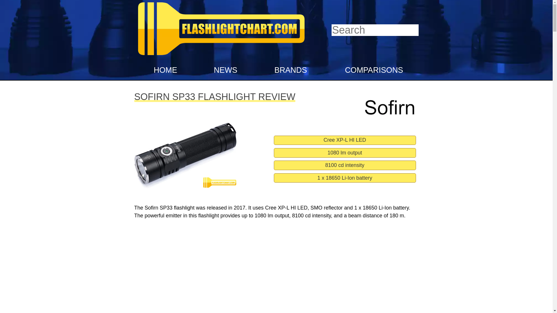  Describe the element at coordinates (221, 56) in the screenshot. I see `FlashlightChart.com Home` at that location.